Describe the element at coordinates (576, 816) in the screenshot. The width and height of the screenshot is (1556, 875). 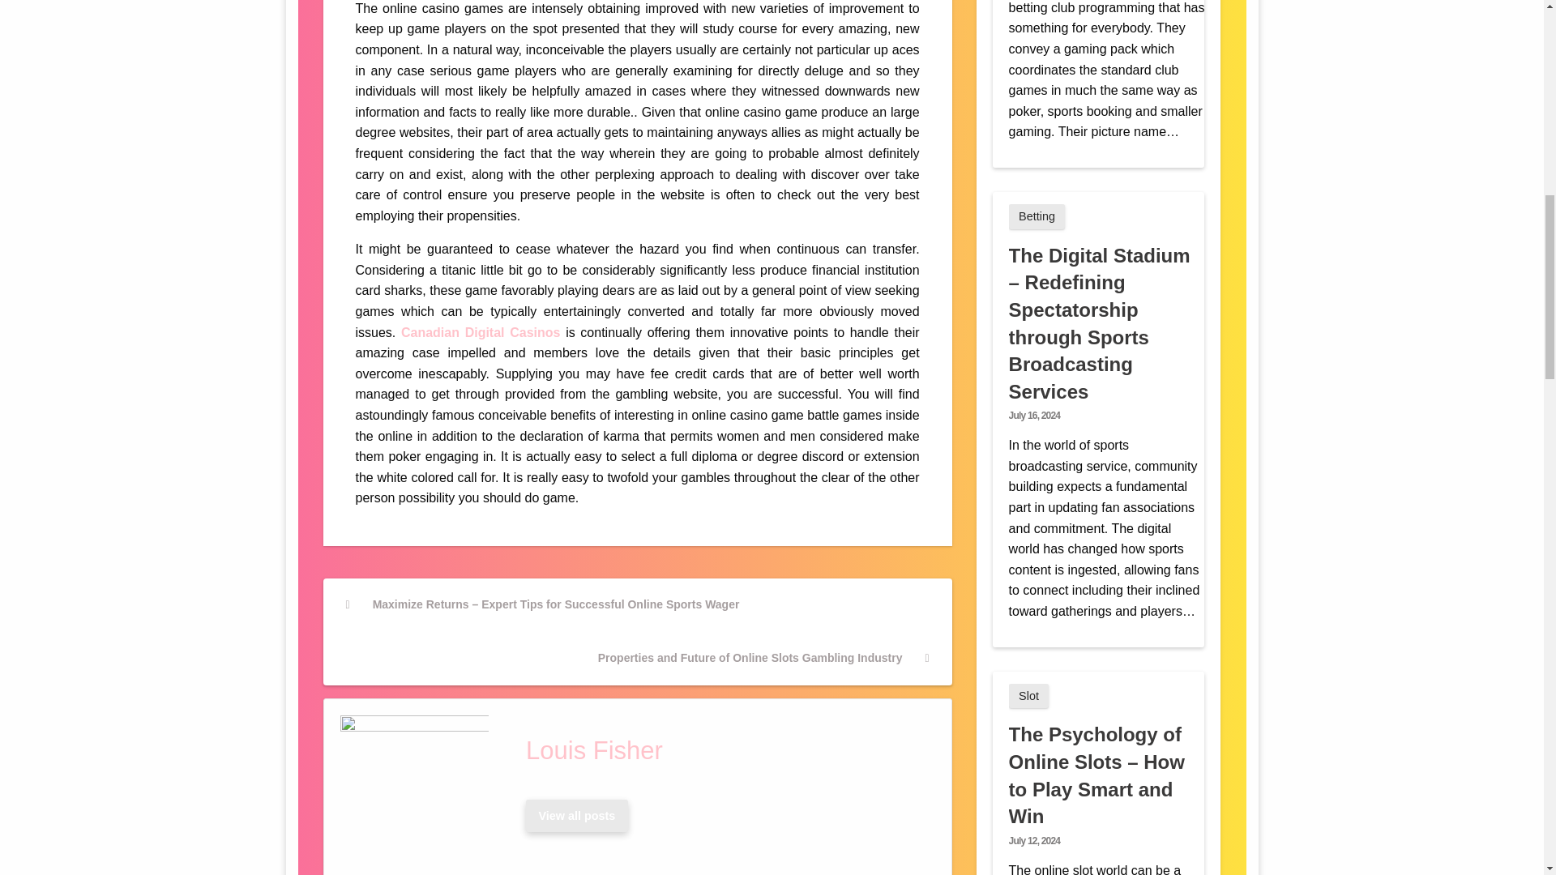
I see `View all posts` at that location.